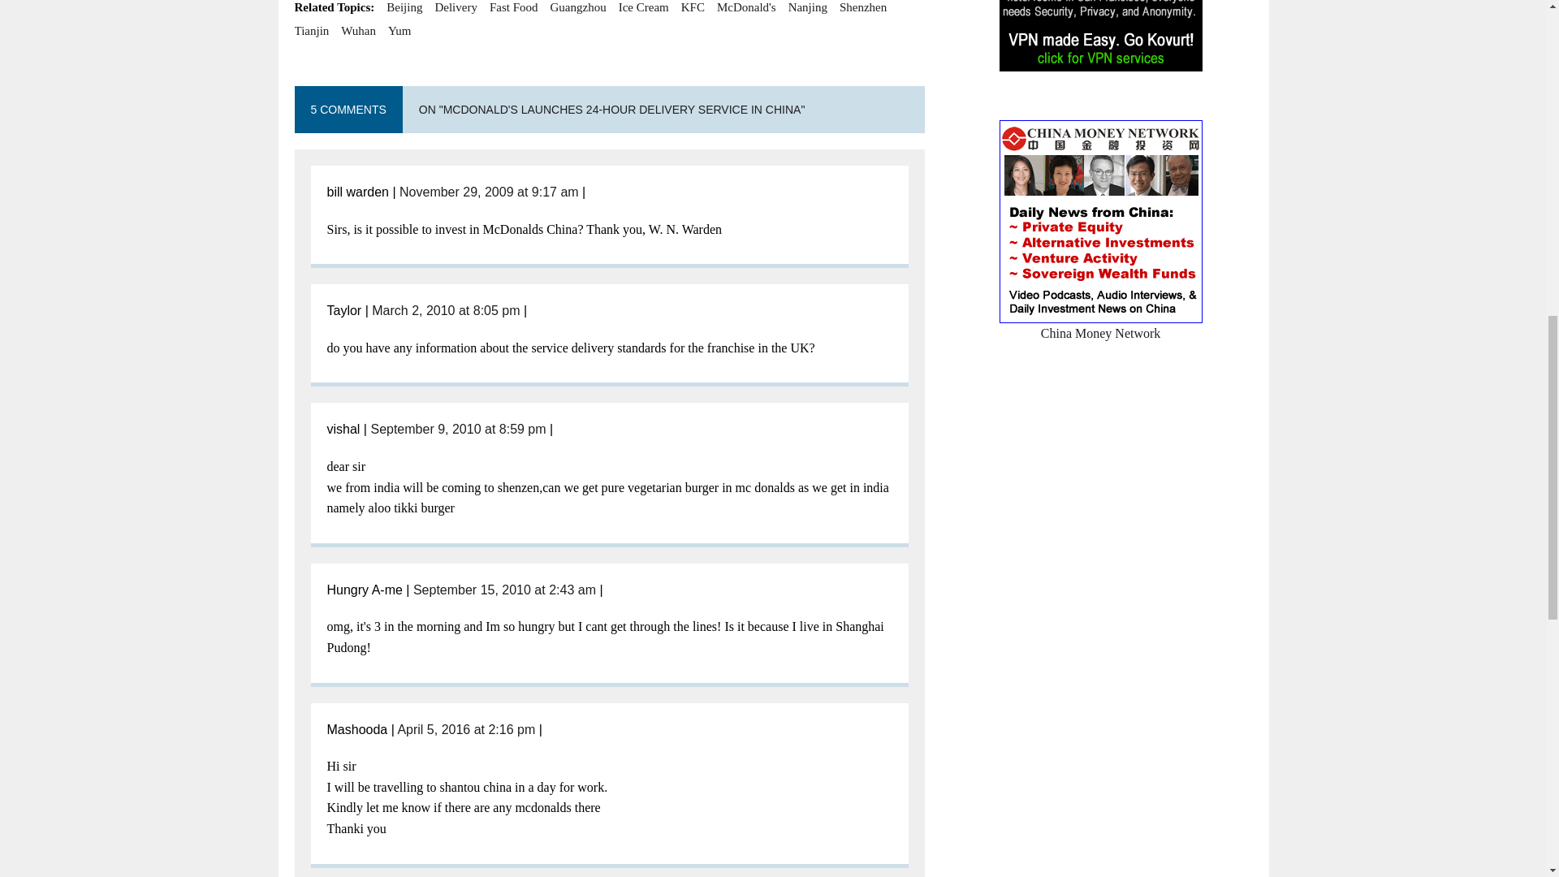 This screenshot has height=877, width=1559. What do you see at coordinates (456, 8) in the screenshot?
I see `Delivery` at bounding box center [456, 8].